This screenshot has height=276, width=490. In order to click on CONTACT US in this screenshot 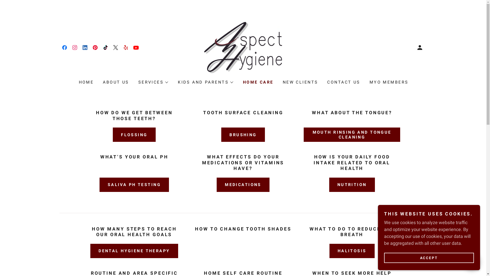, I will do `click(343, 82)`.